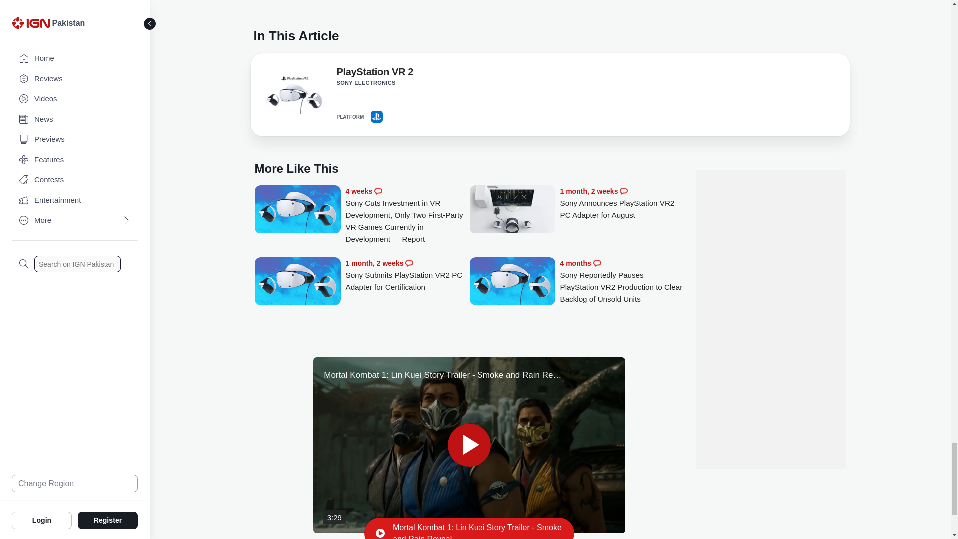  Describe the element at coordinates (597, 263) in the screenshot. I see `Comments` at that location.